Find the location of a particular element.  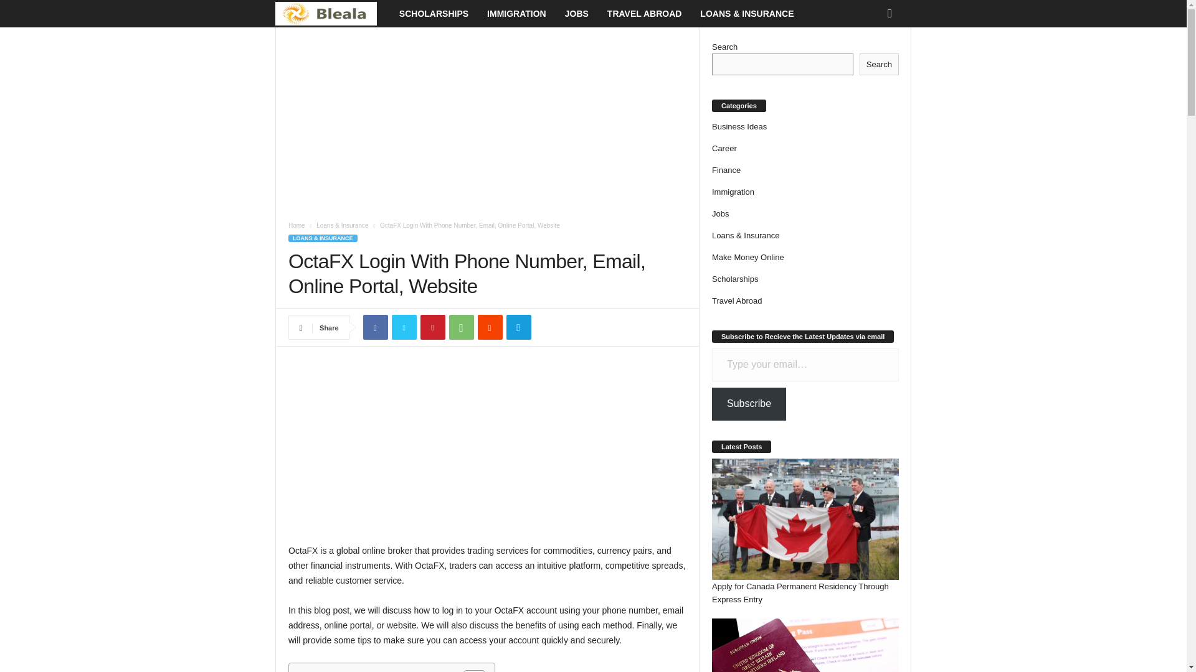

Facebook is located at coordinates (375, 327).